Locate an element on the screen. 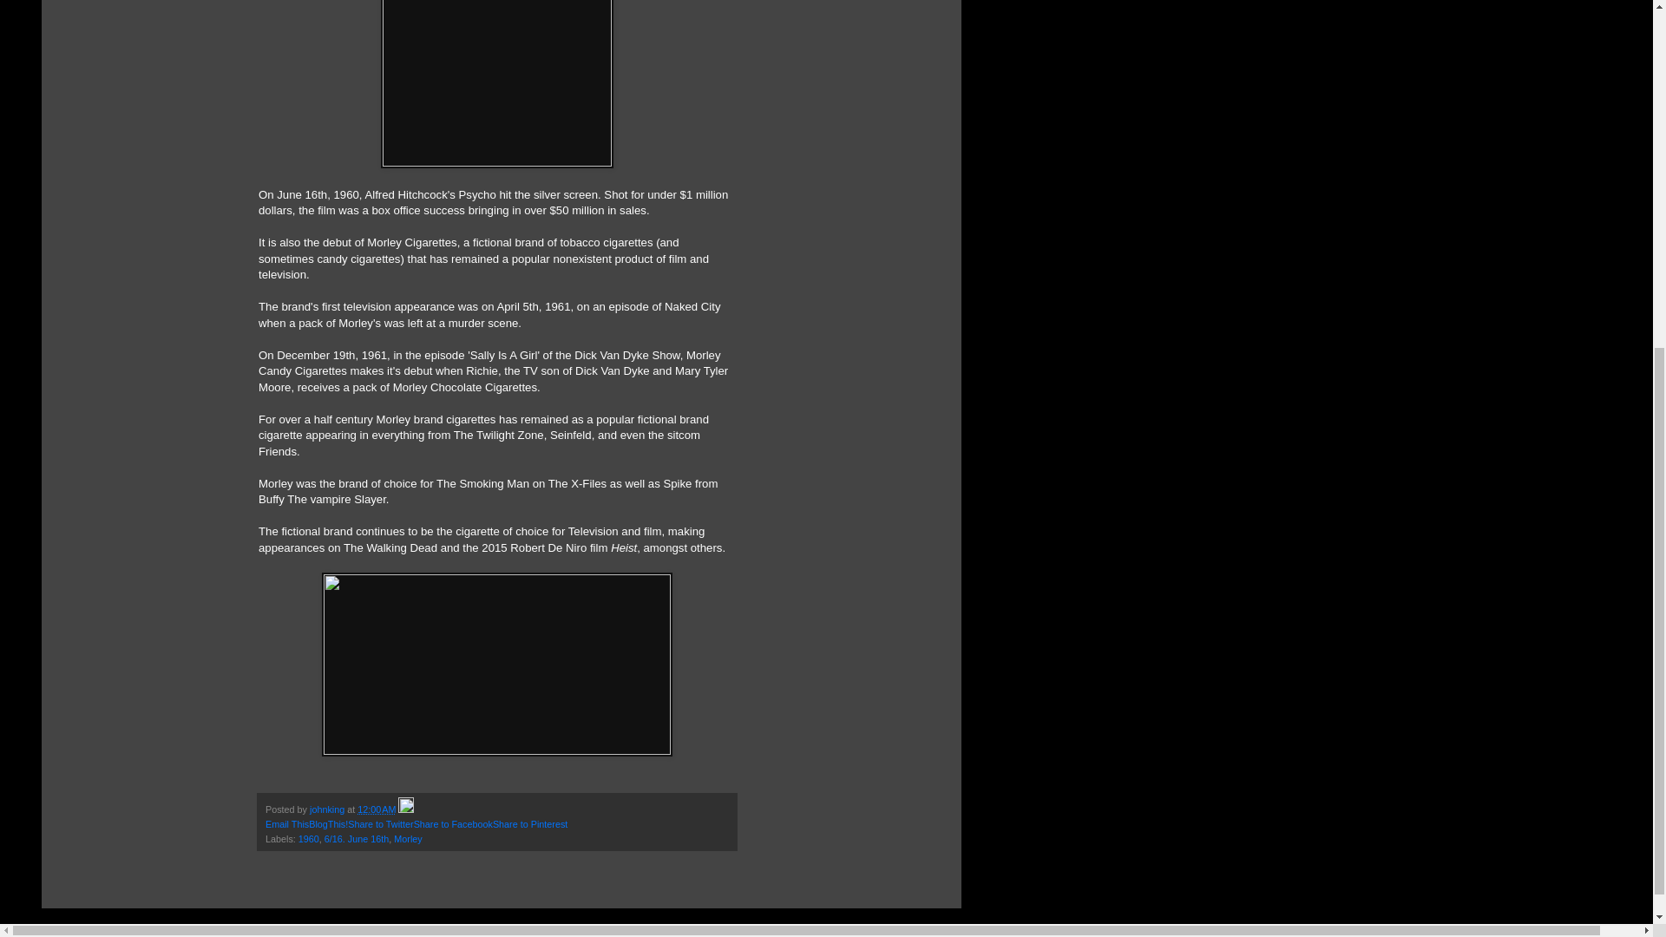 This screenshot has height=937, width=1666. Share to Pinterest is located at coordinates (530, 823).